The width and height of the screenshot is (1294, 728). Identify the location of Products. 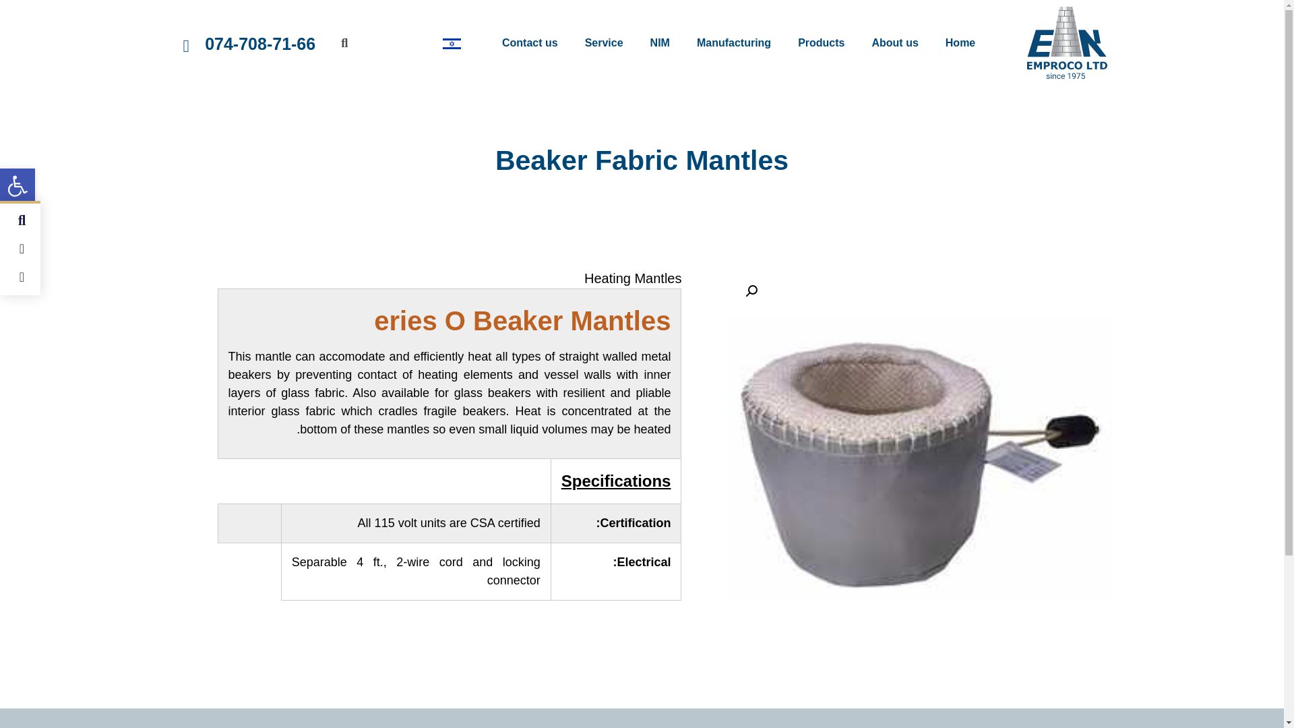
(821, 43).